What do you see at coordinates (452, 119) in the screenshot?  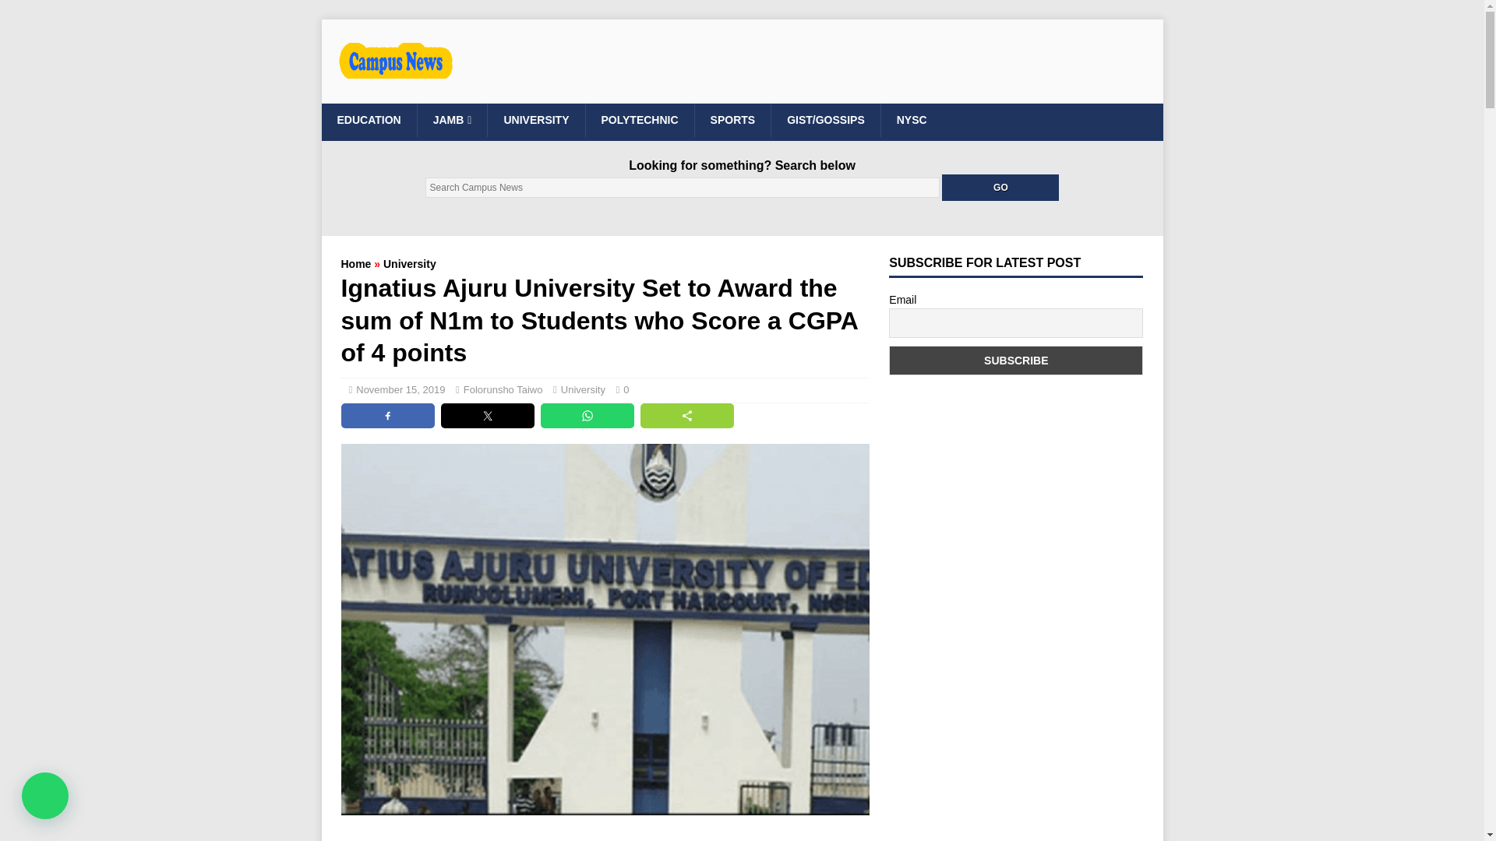 I see `JAMB` at bounding box center [452, 119].